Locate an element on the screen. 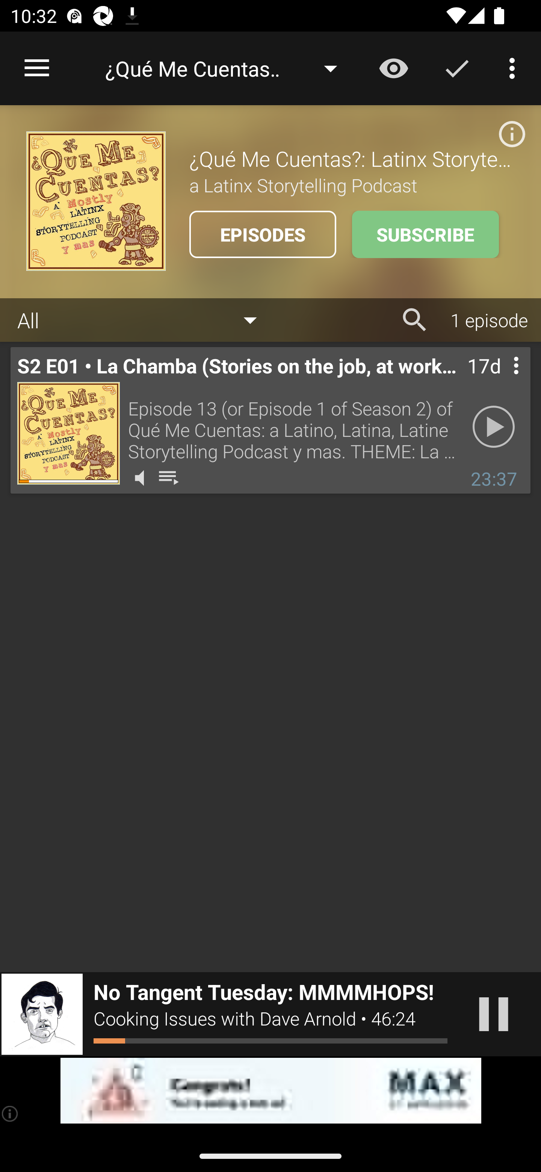  Open navigation sidebar is located at coordinates (37, 68).